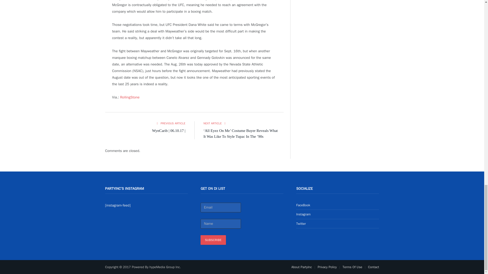 The height and width of the screenshot is (274, 488). What do you see at coordinates (301, 267) in the screenshot?
I see `About PartyInc` at bounding box center [301, 267].